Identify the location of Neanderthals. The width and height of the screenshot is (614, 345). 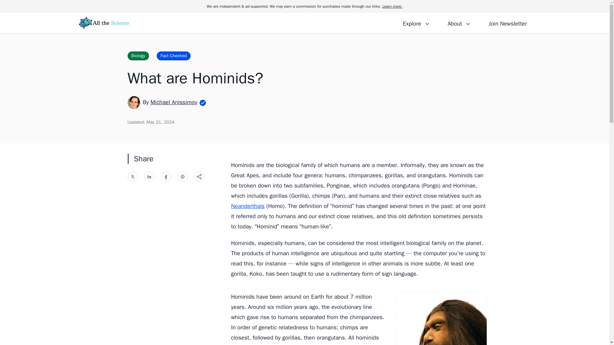
(248, 206).